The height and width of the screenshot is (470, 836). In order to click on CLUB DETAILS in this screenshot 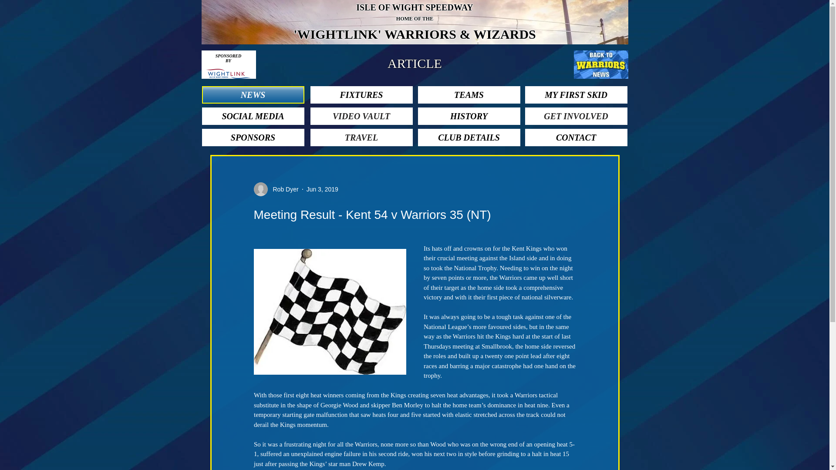, I will do `click(469, 137)`.